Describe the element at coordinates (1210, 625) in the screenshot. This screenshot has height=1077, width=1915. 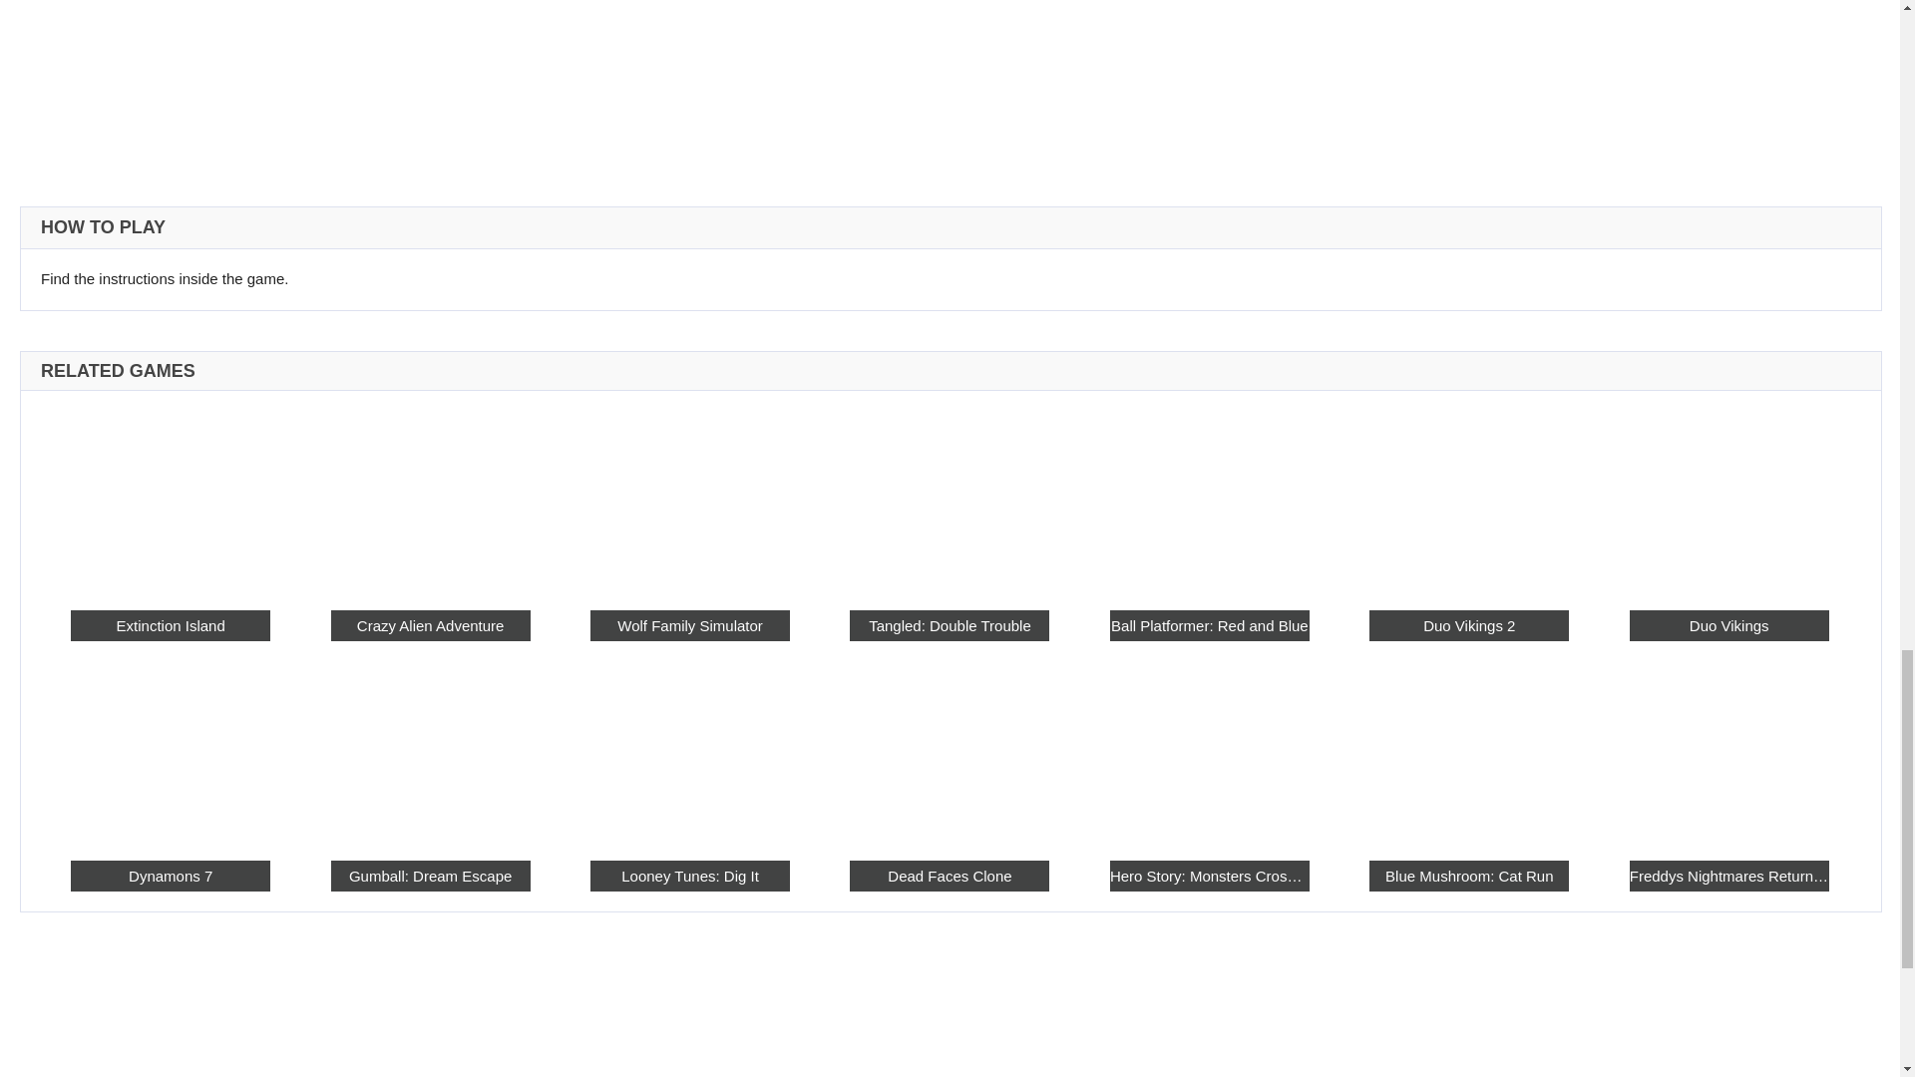
I see `Ball Platformer: Red and Blue` at that location.